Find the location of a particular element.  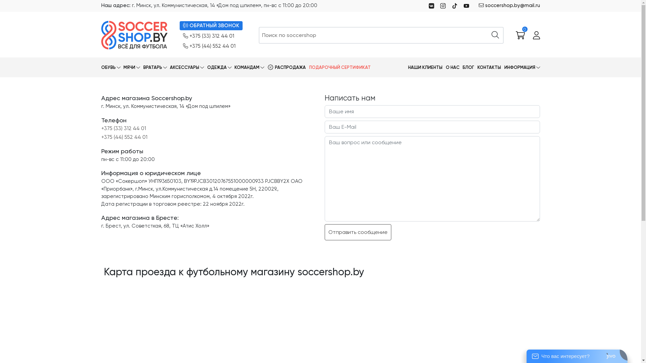

0 is located at coordinates (520, 35).